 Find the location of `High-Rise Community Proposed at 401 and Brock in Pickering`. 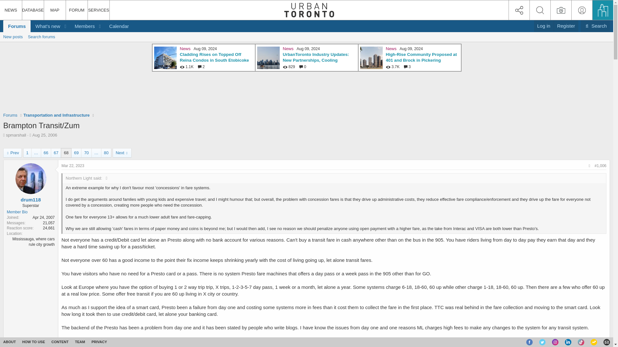

High-Rise Community Proposed at 401 and Brock in Pickering is located at coordinates (421, 58).